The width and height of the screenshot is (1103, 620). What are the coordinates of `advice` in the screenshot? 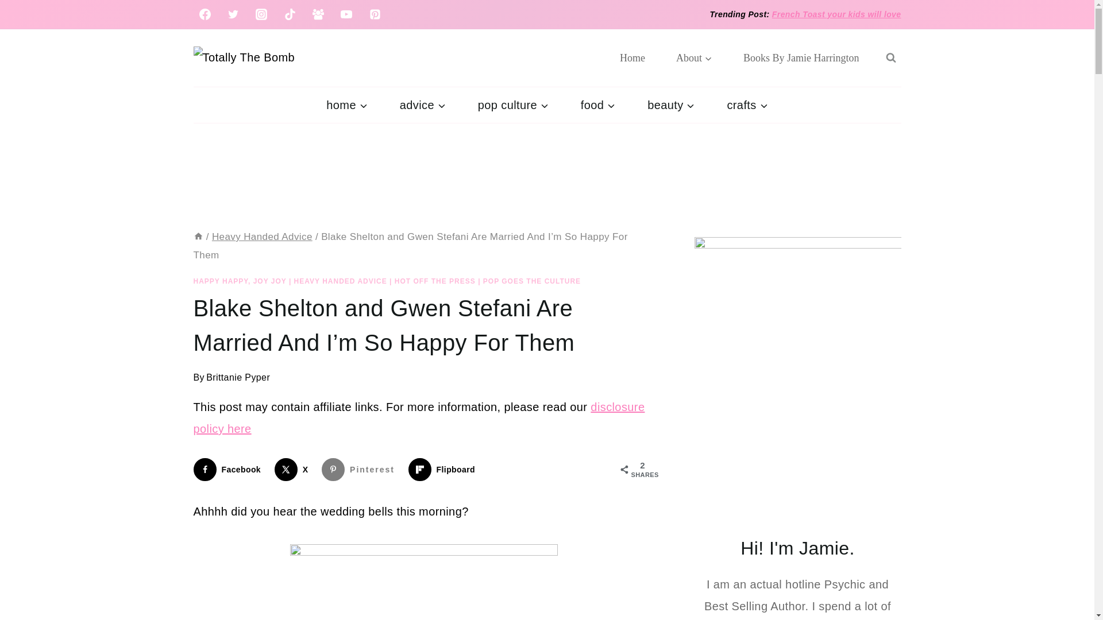 It's located at (423, 104).